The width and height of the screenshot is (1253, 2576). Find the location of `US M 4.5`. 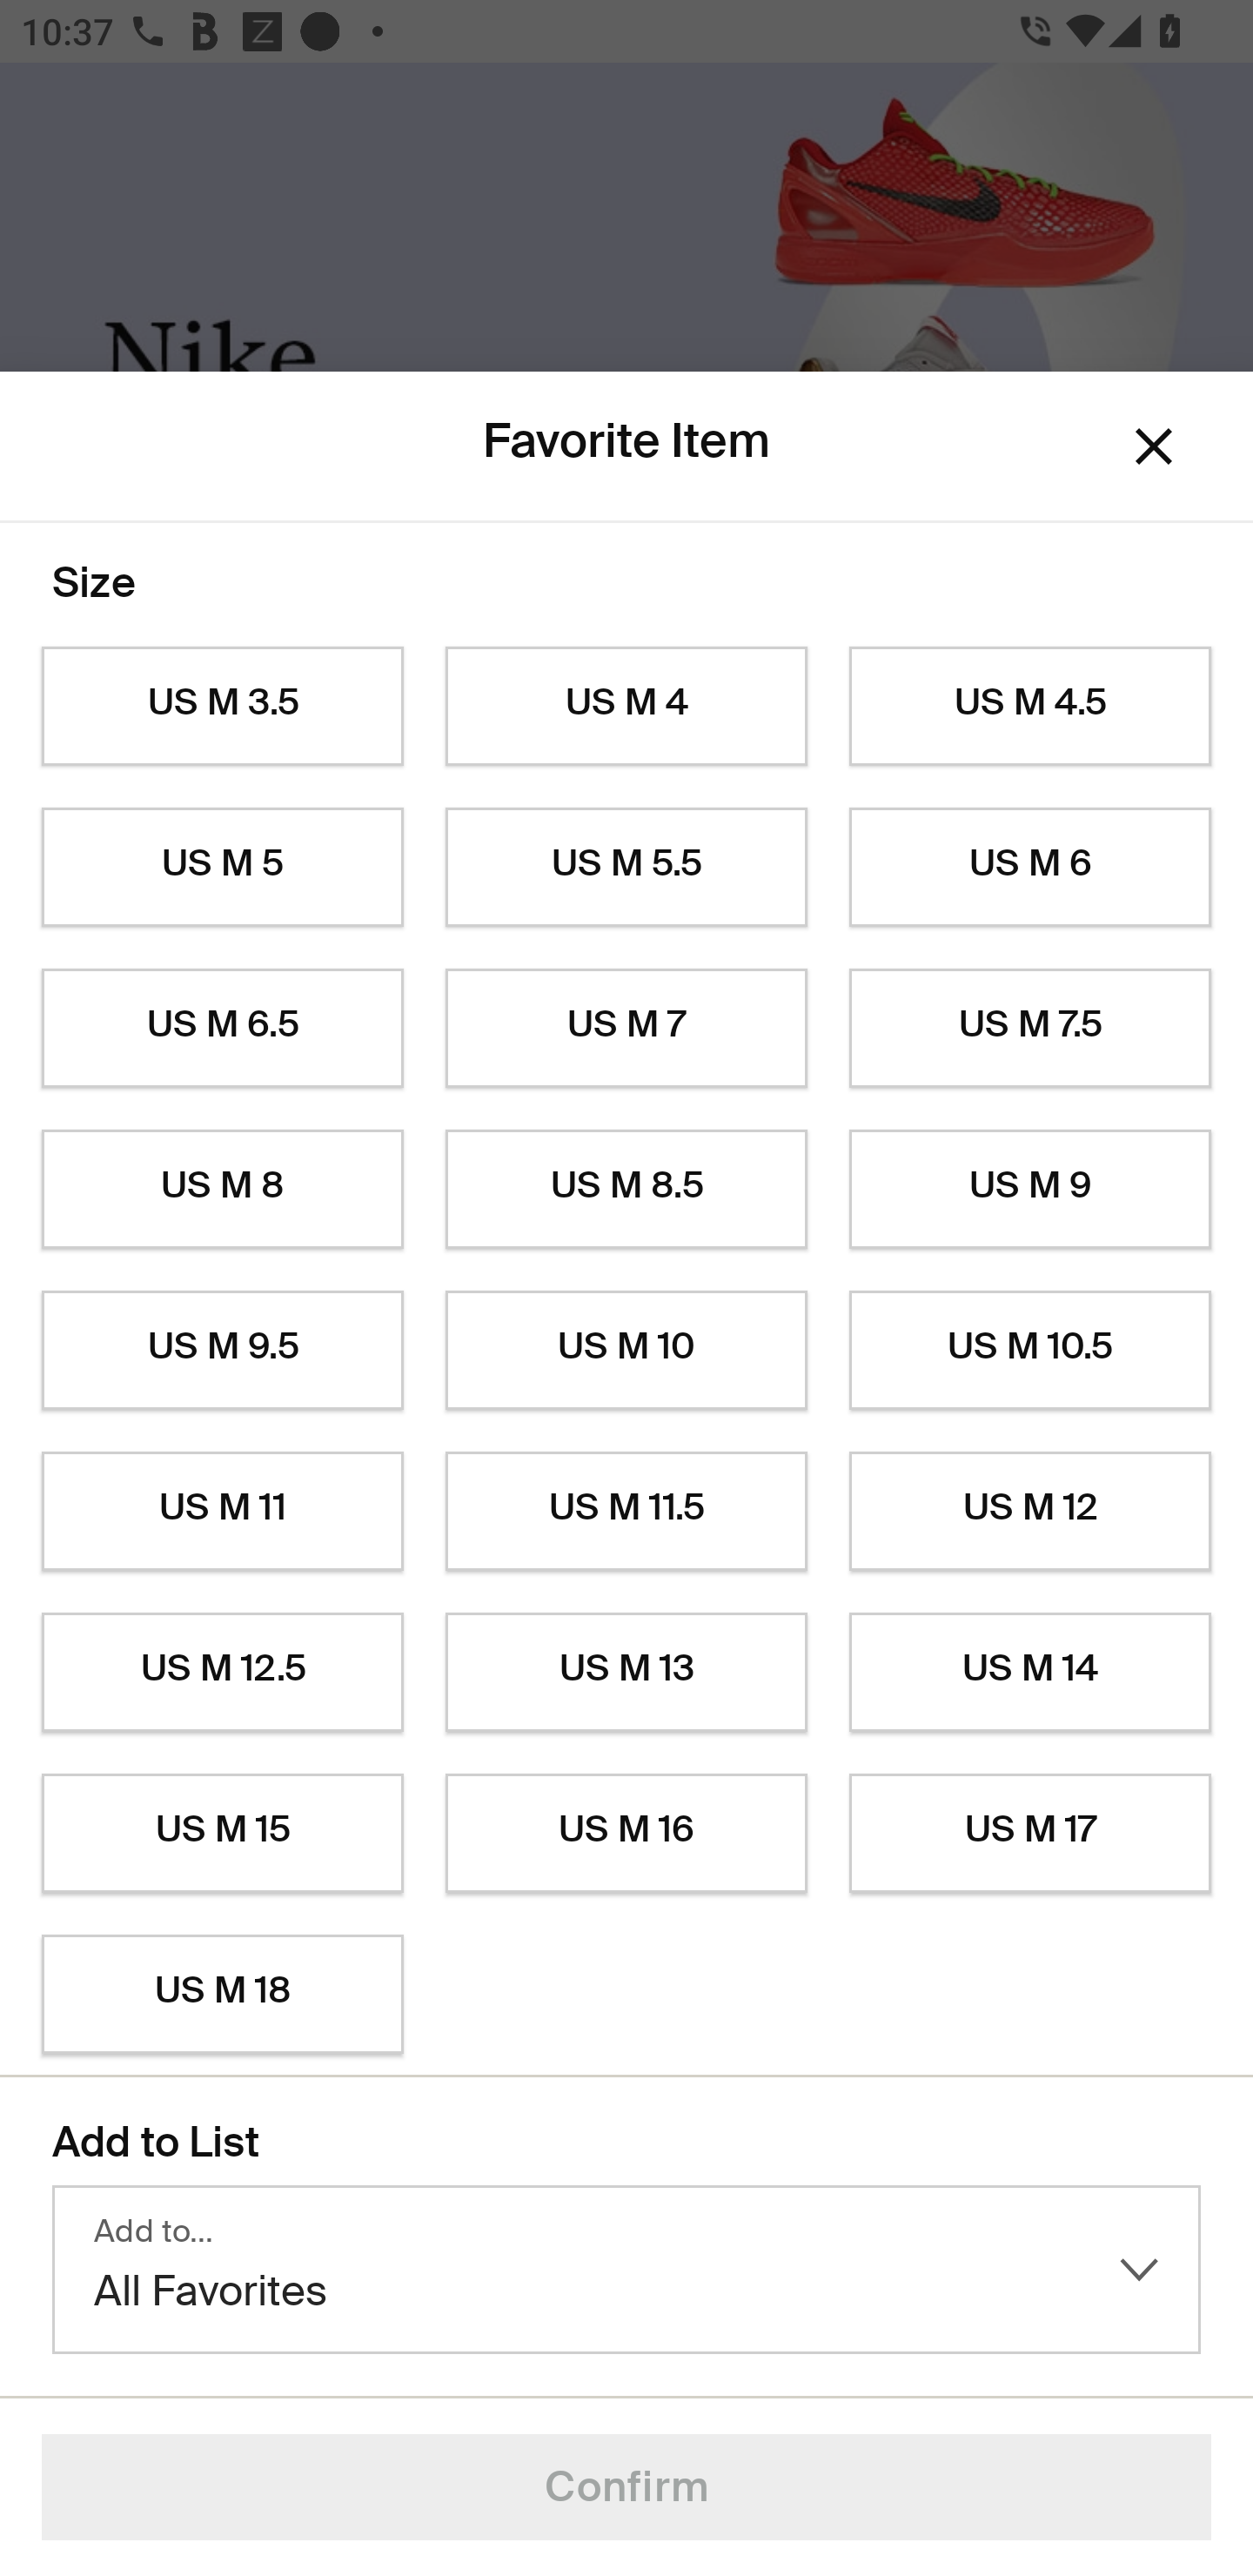

US M 4.5 is located at coordinates (1030, 707).